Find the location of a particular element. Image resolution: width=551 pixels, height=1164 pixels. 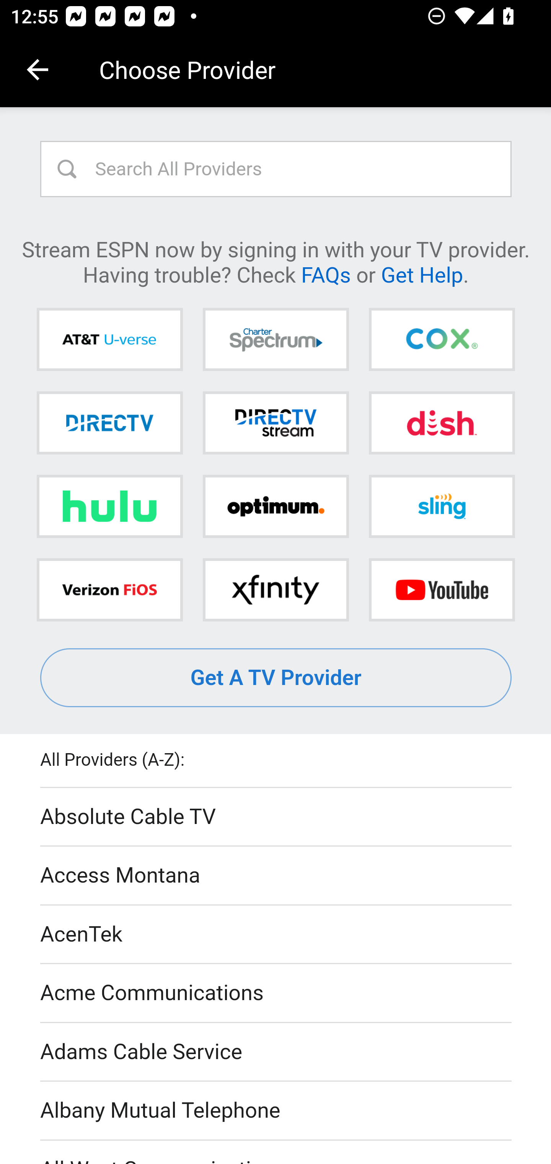

Acme Communications is located at coordinates (276, 994).